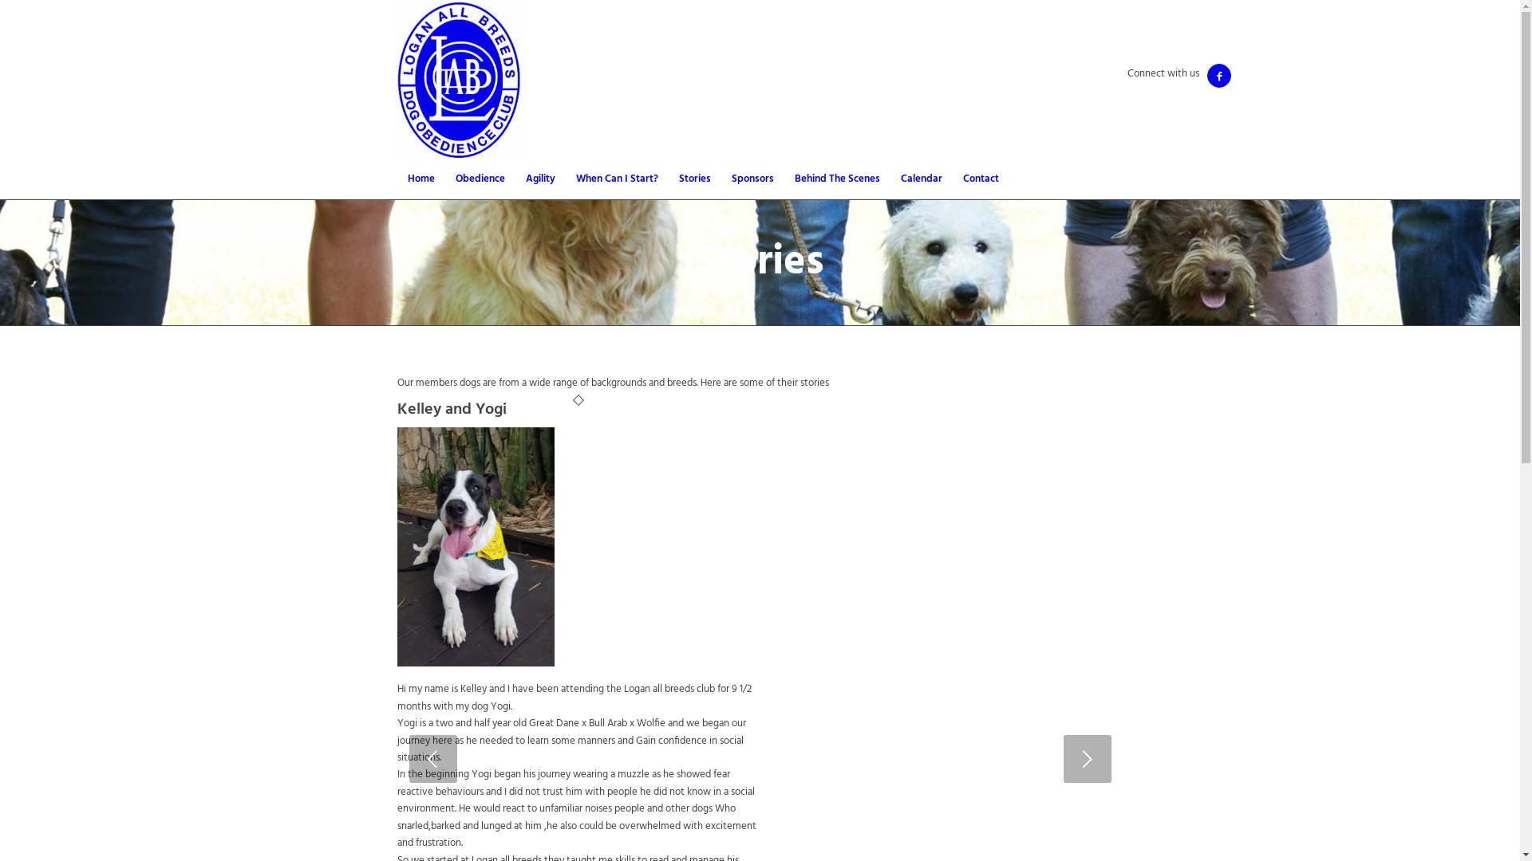 The image size is (1532, 861). What do you see at coordinates (421, 179) in the screenshot?
I see `Home` at bounding box center [421, 179].